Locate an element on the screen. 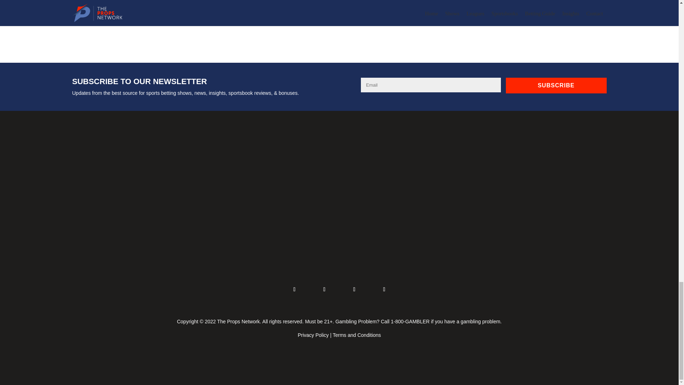  Follow on X is located at coordinates (324, 289).